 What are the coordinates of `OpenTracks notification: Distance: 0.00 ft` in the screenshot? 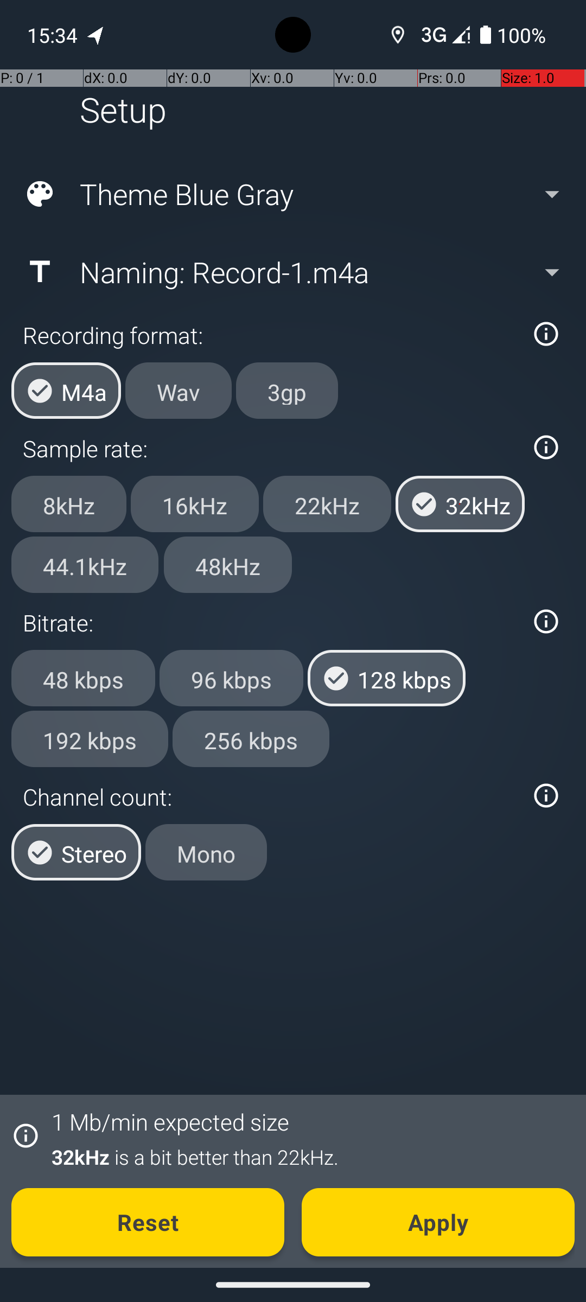 It's located at (96, 35).